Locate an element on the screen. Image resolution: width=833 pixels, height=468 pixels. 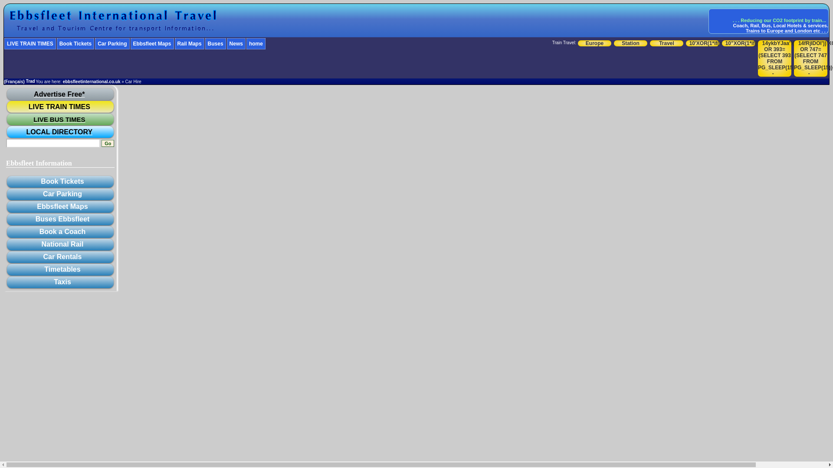
Rail, is located at coordinates (755, 25).